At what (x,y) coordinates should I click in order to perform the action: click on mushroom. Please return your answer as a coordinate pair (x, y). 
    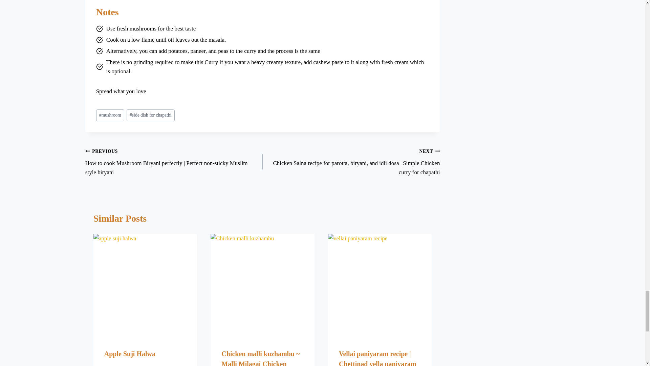
    Looking at the image, I should click on (110, 115).